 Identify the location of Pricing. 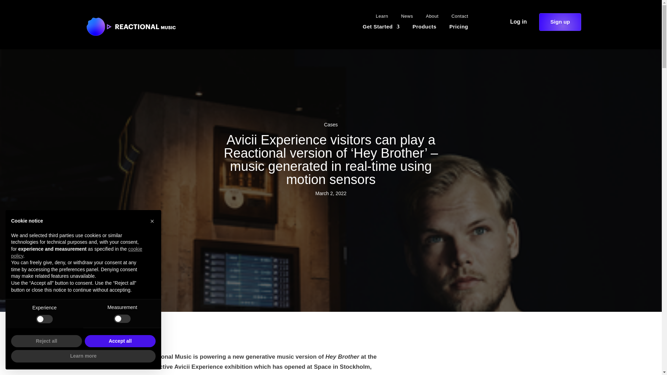
(456, 28).